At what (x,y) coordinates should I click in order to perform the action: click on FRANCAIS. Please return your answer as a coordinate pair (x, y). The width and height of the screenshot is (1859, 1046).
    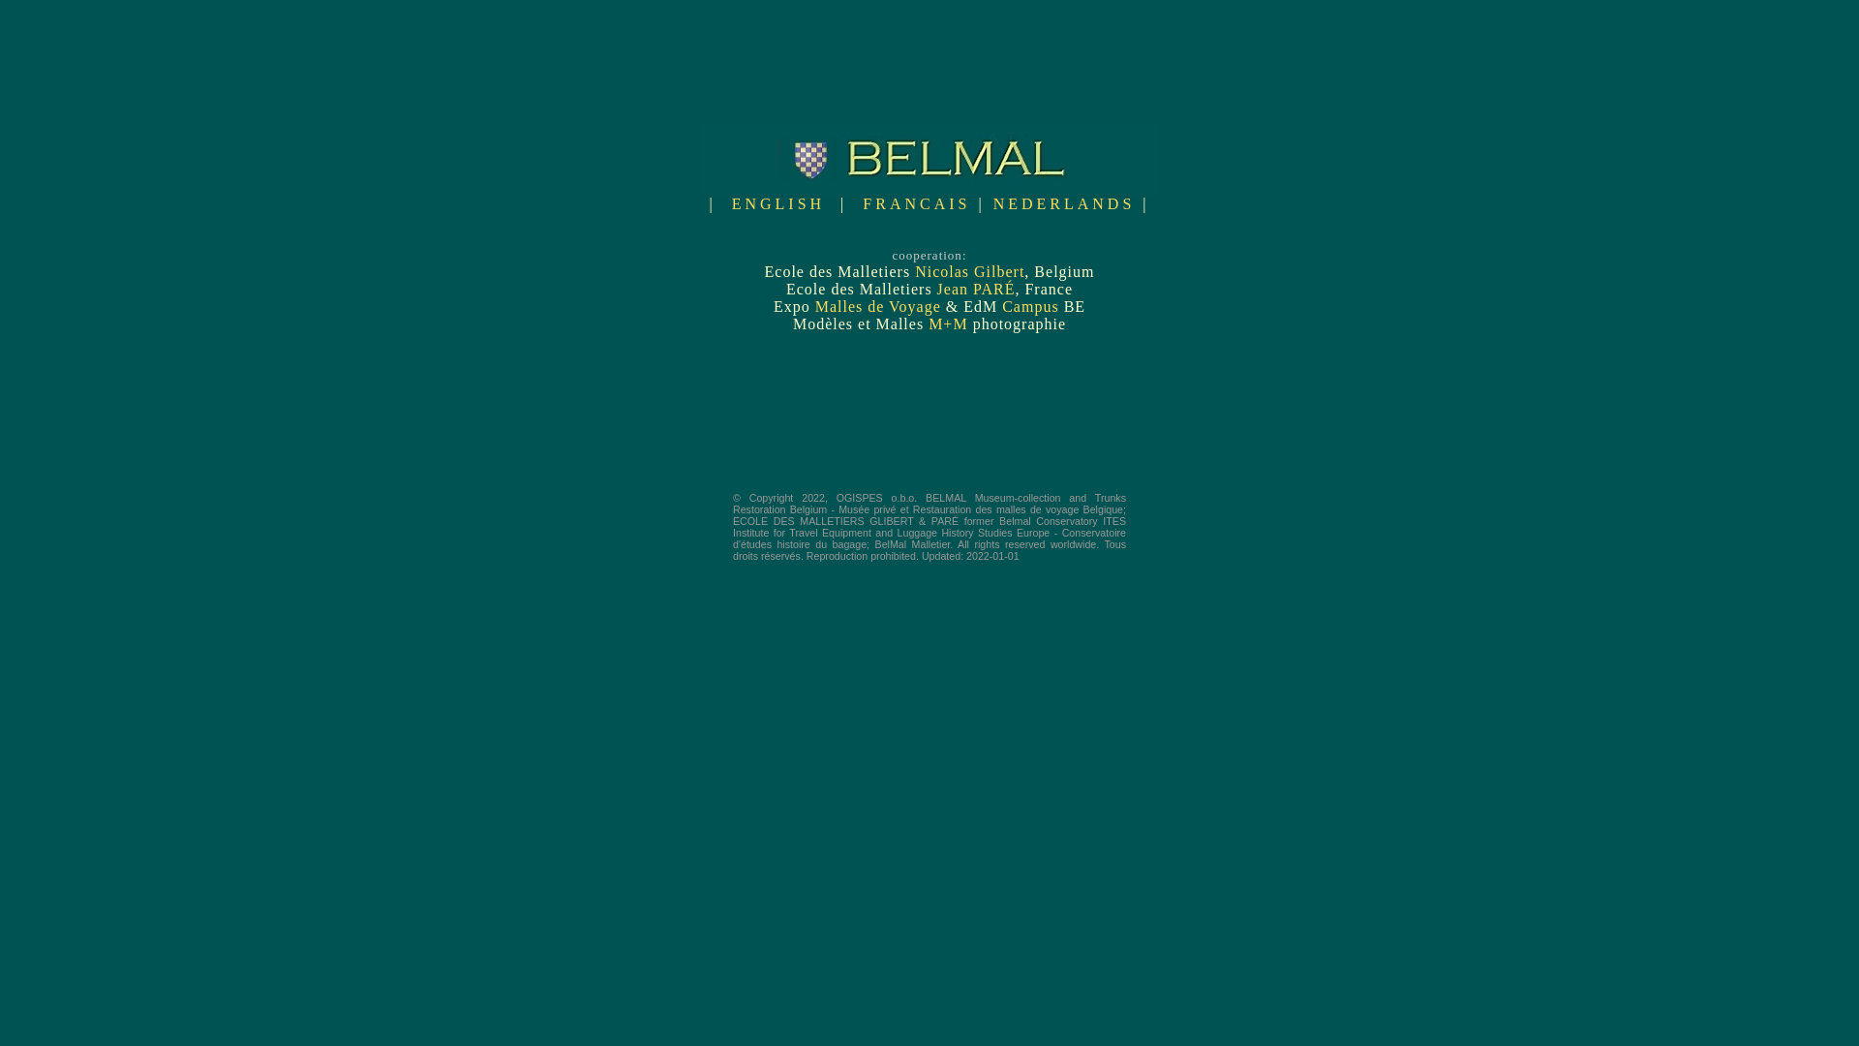
    Looking at the image, I should click on (916, 203).